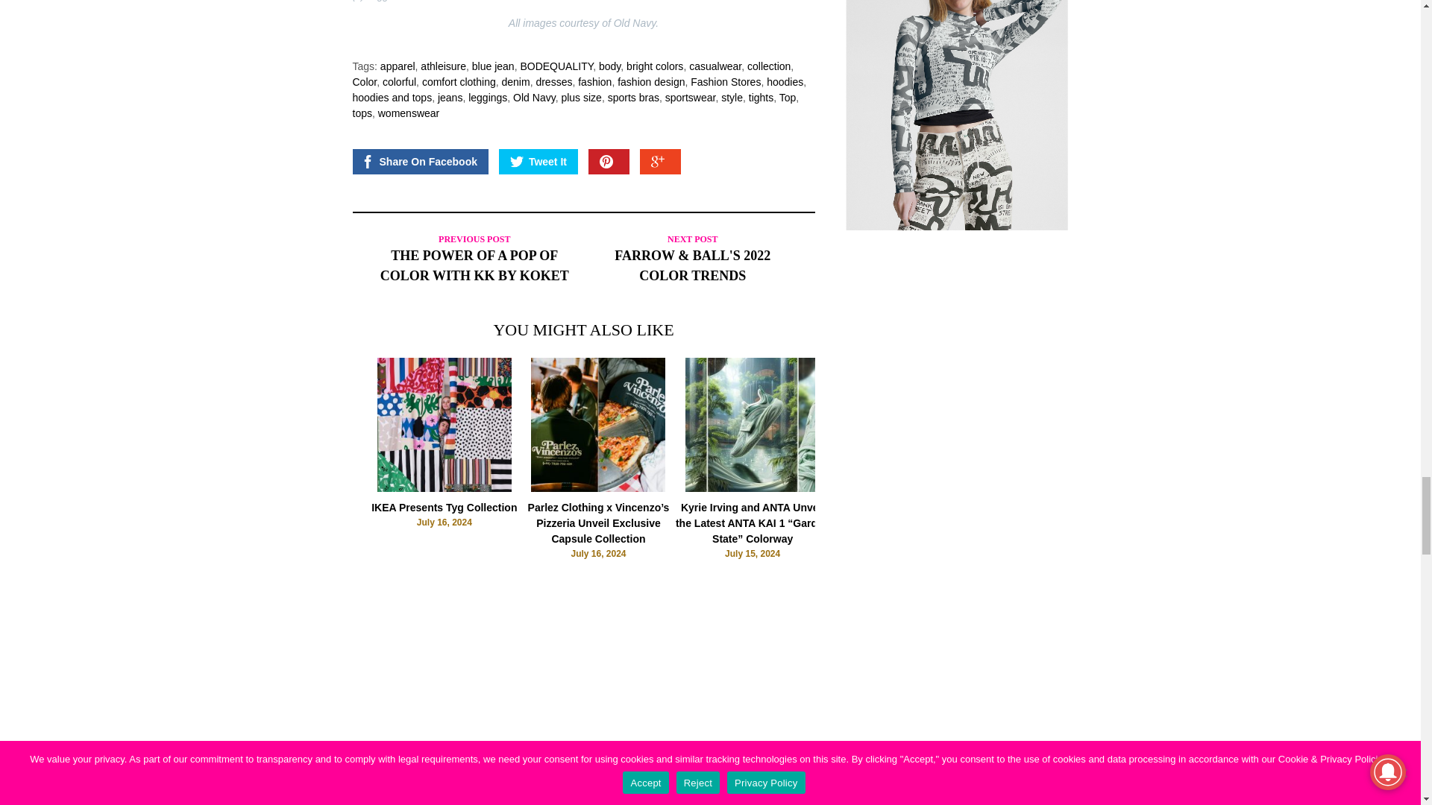 The image size is (1432, 805). Describe the element at coordinates (445, 487) in the screenshot. I see `IKEA Presents Tyg Collection` at that location.